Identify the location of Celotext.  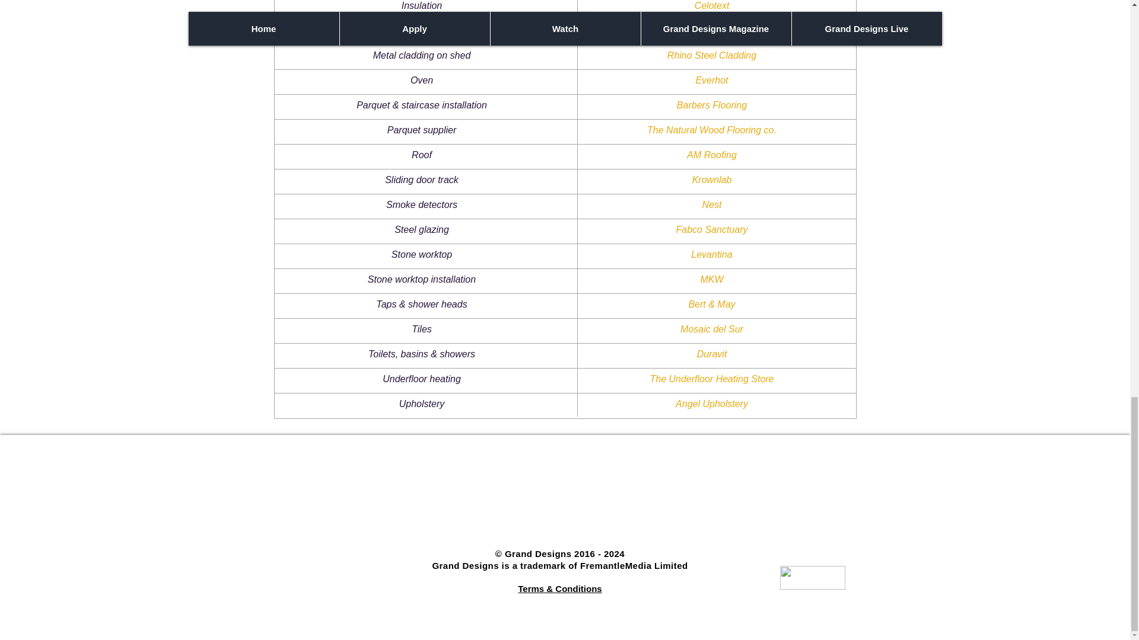
(712, 6).